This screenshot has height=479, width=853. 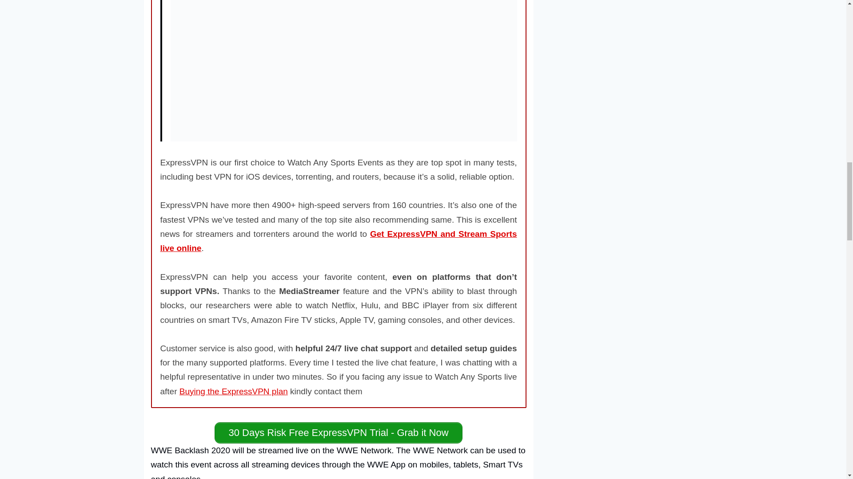 I want to click on expressvpn sports, so click(x=339, y=241).